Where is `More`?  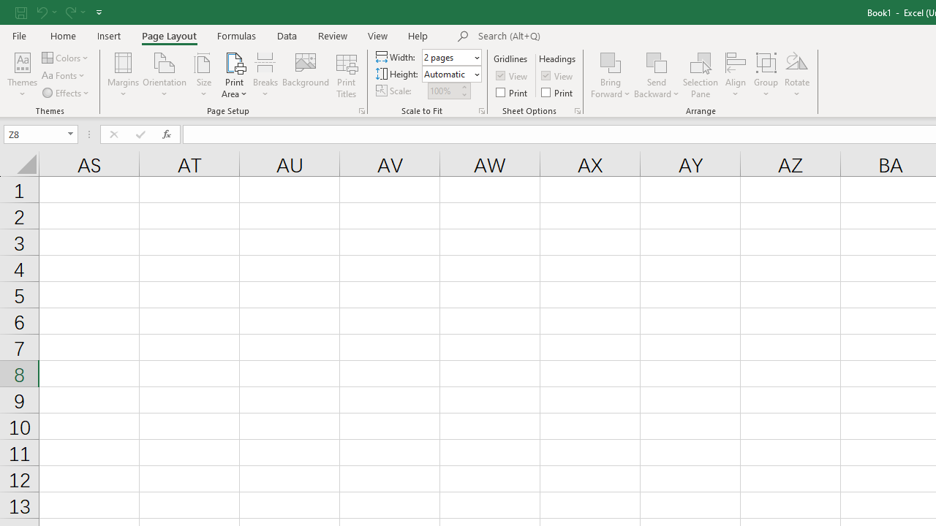
More is located at coordinates (464, 86).